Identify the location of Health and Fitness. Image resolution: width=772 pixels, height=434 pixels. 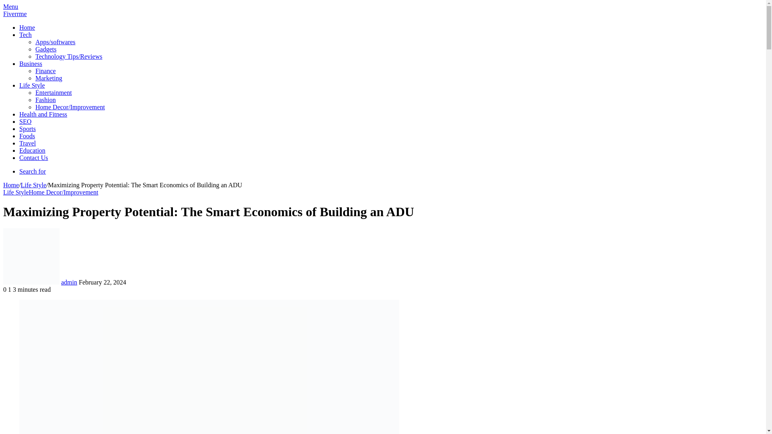
(43, 114).